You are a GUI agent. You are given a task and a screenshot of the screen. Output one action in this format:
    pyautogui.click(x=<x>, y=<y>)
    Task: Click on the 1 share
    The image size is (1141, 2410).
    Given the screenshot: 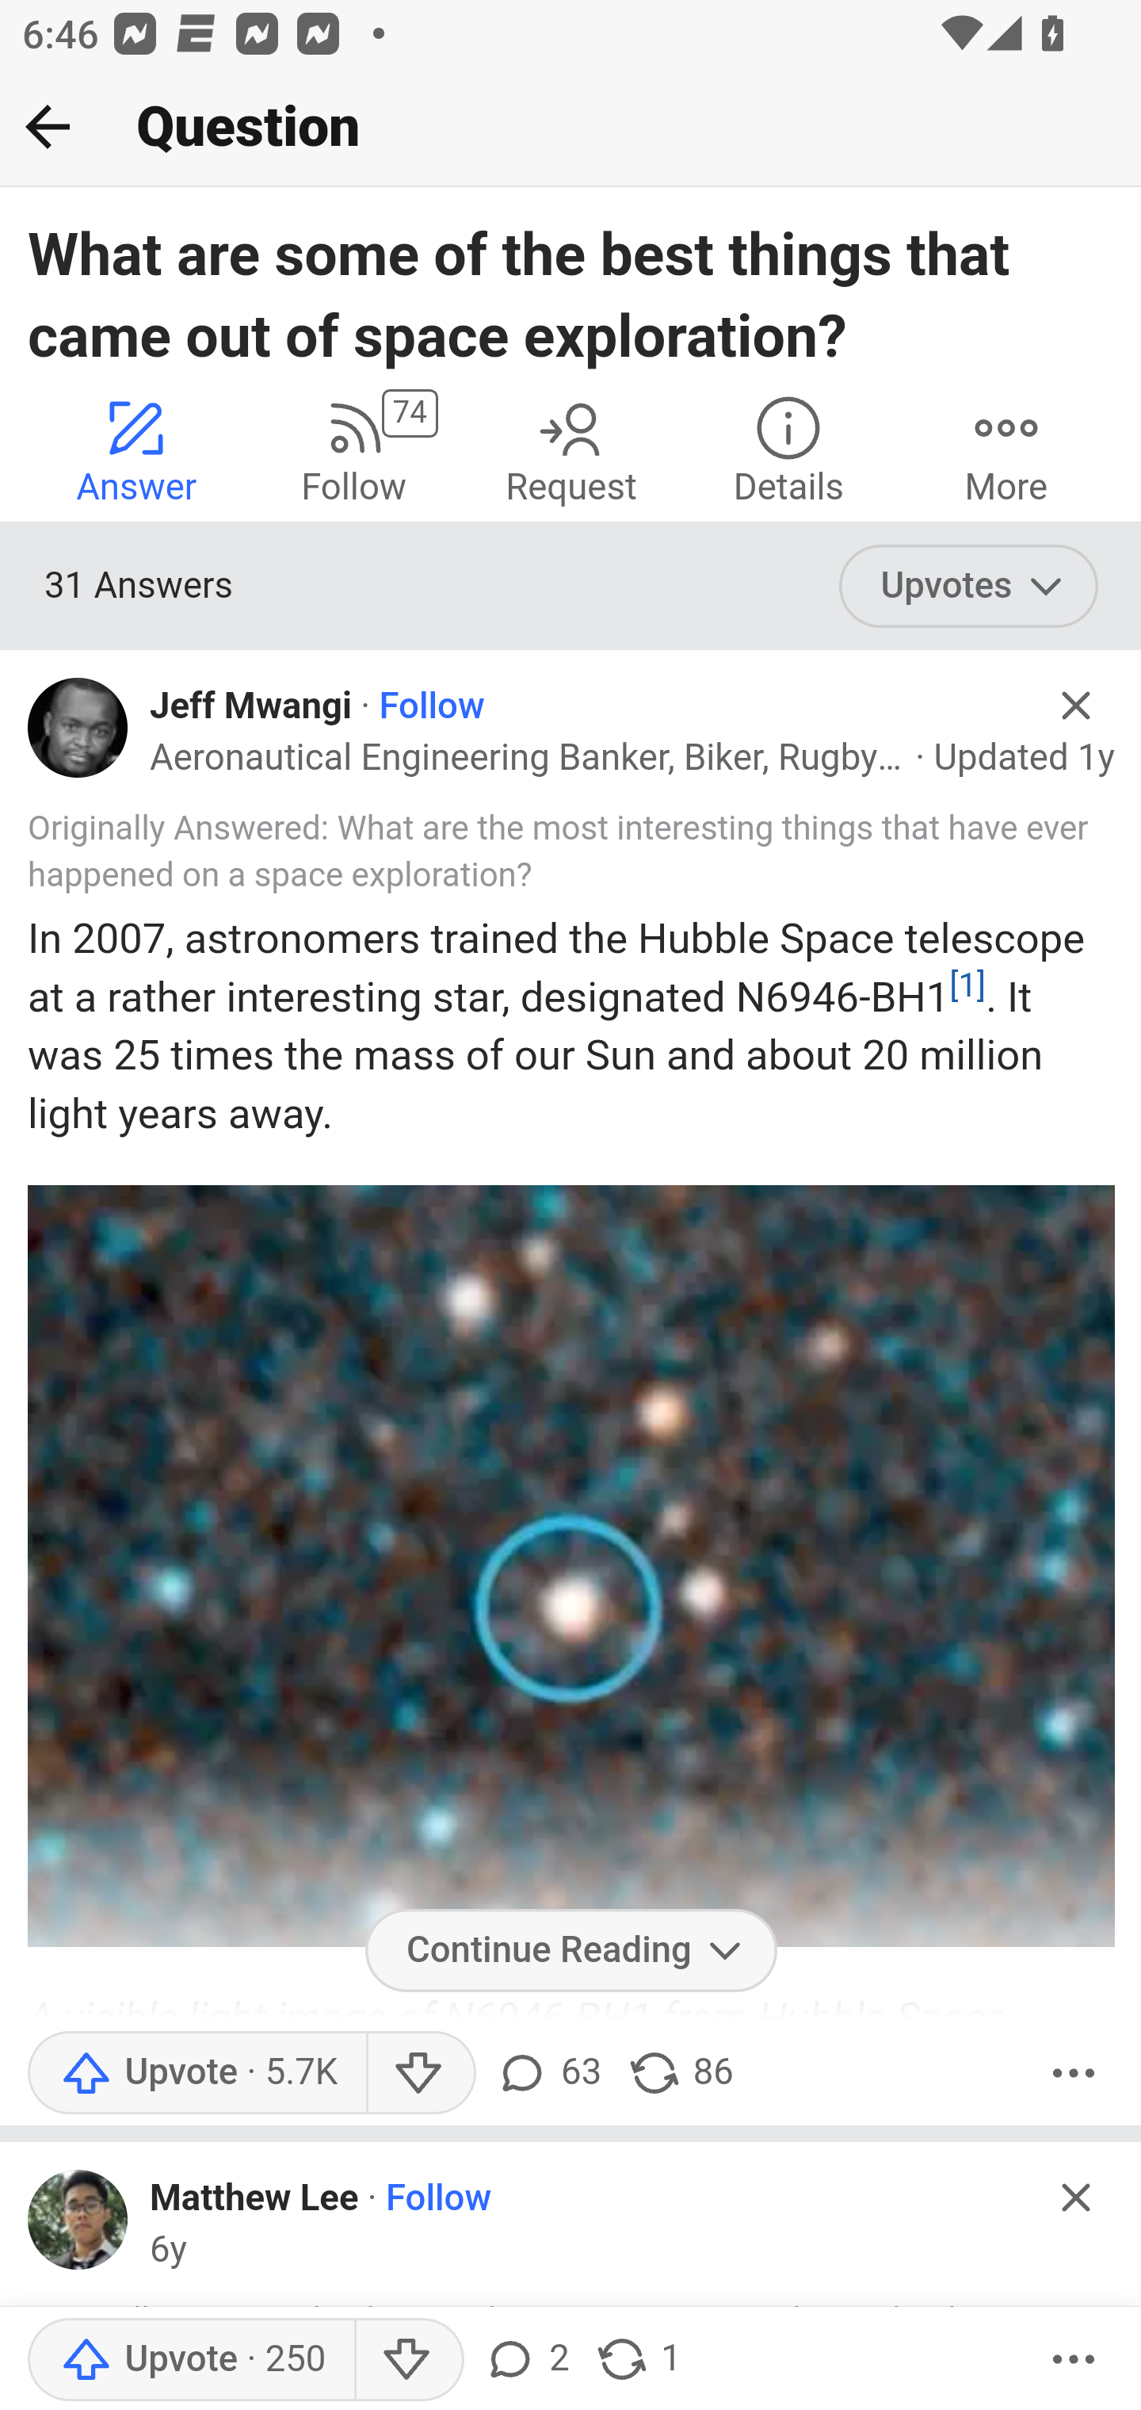 What is the action you would take?
    pyautogui.click(x=637, y=2360)
    